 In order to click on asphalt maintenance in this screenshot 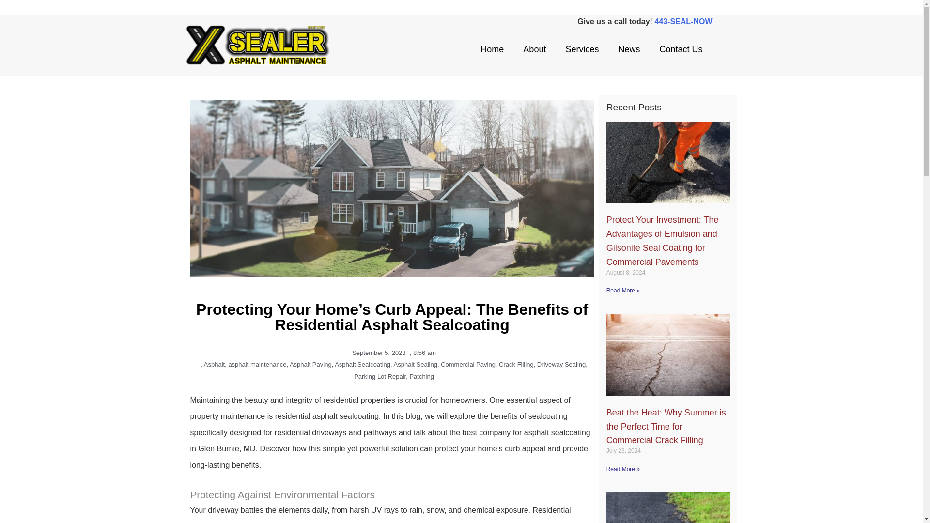, I will do `click(257, 364)`.